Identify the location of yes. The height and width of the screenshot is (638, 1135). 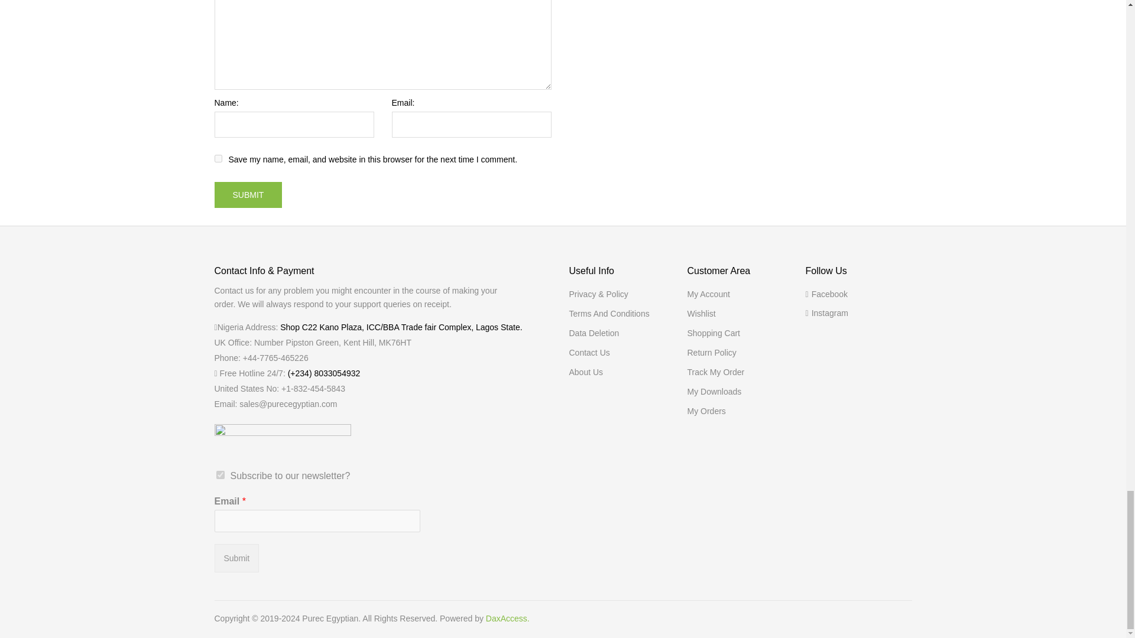
(218, 158).